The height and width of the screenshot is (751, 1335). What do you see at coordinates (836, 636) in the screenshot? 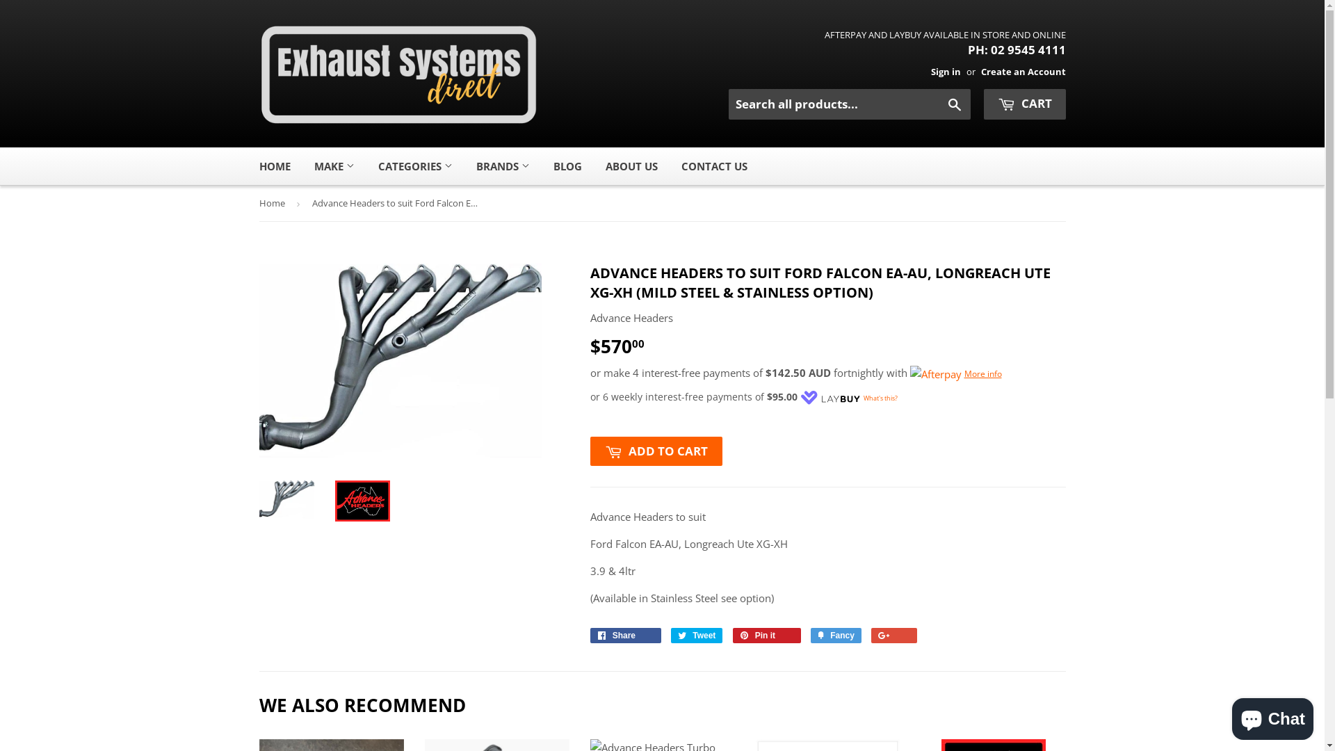
I see `Fancy` at bounding box center [836, 636].